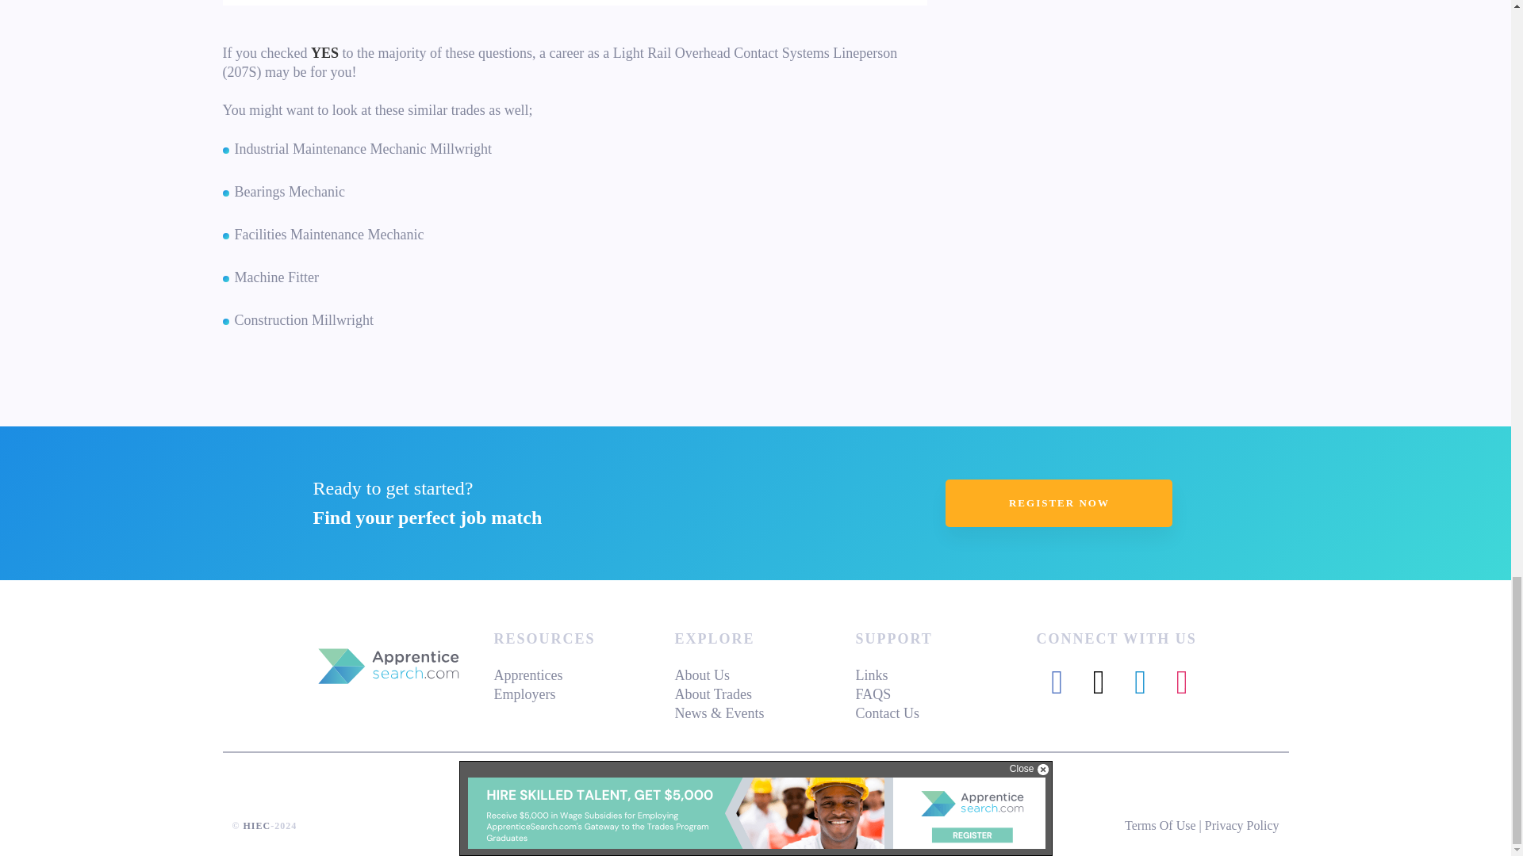  I want to click on About Us, so click(701, 675).